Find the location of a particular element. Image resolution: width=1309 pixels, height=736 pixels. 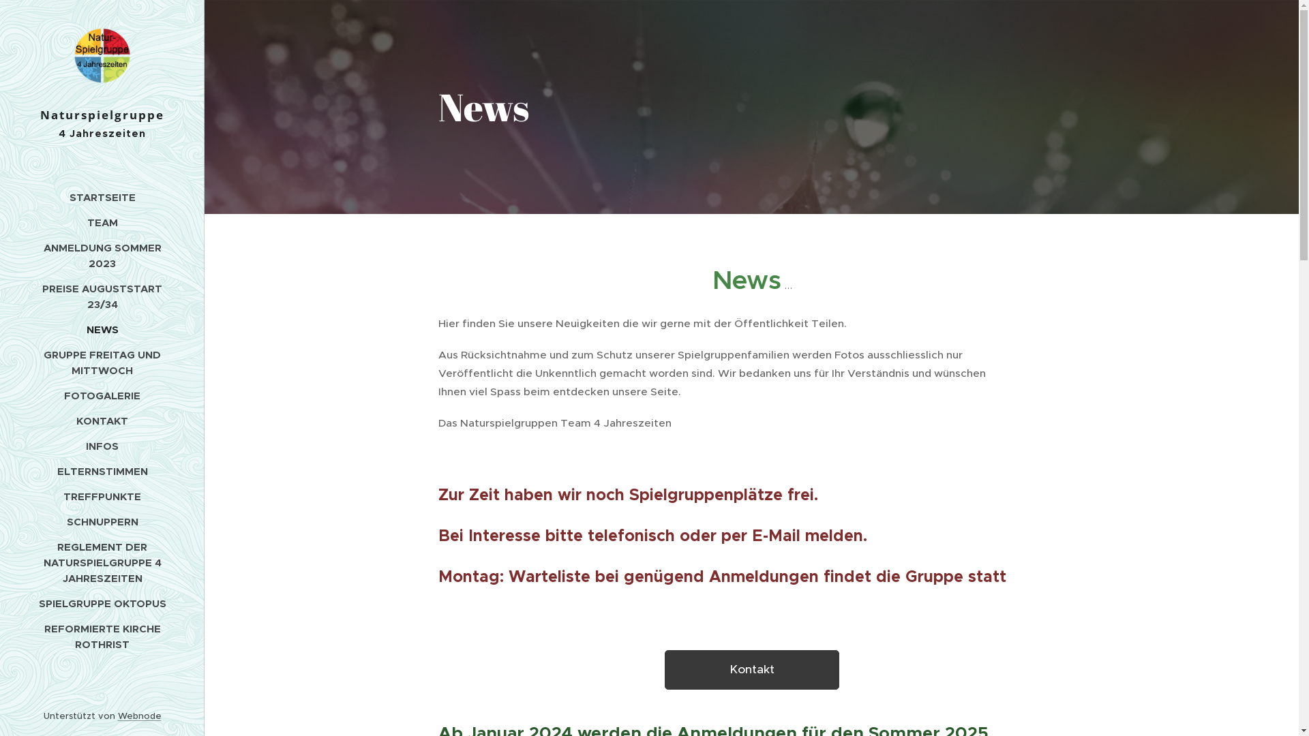

SPIELGRUPPE OKTOPUS is located at coordinates (102, 604).